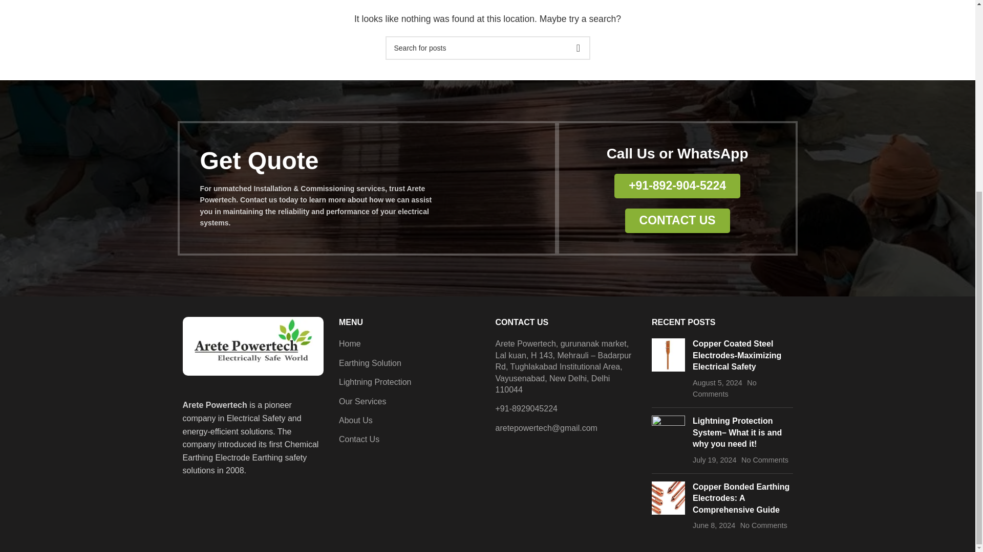  Describe the element at coordinates (356, 420) in the screenshot. I see `About Us` at that location.